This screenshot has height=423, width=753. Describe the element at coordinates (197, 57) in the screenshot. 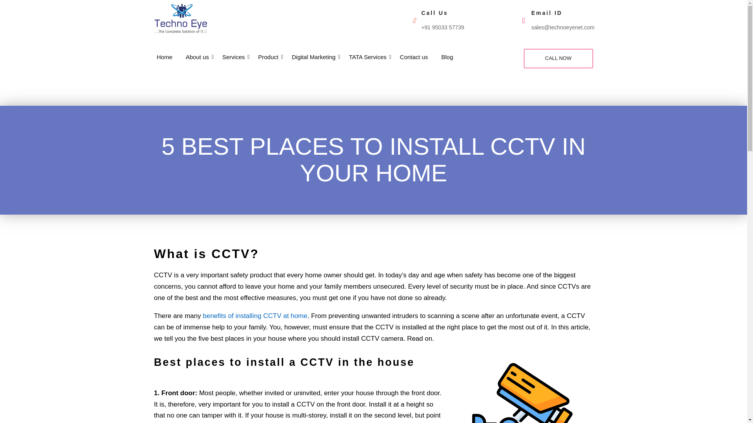

I see `About us` at that location.